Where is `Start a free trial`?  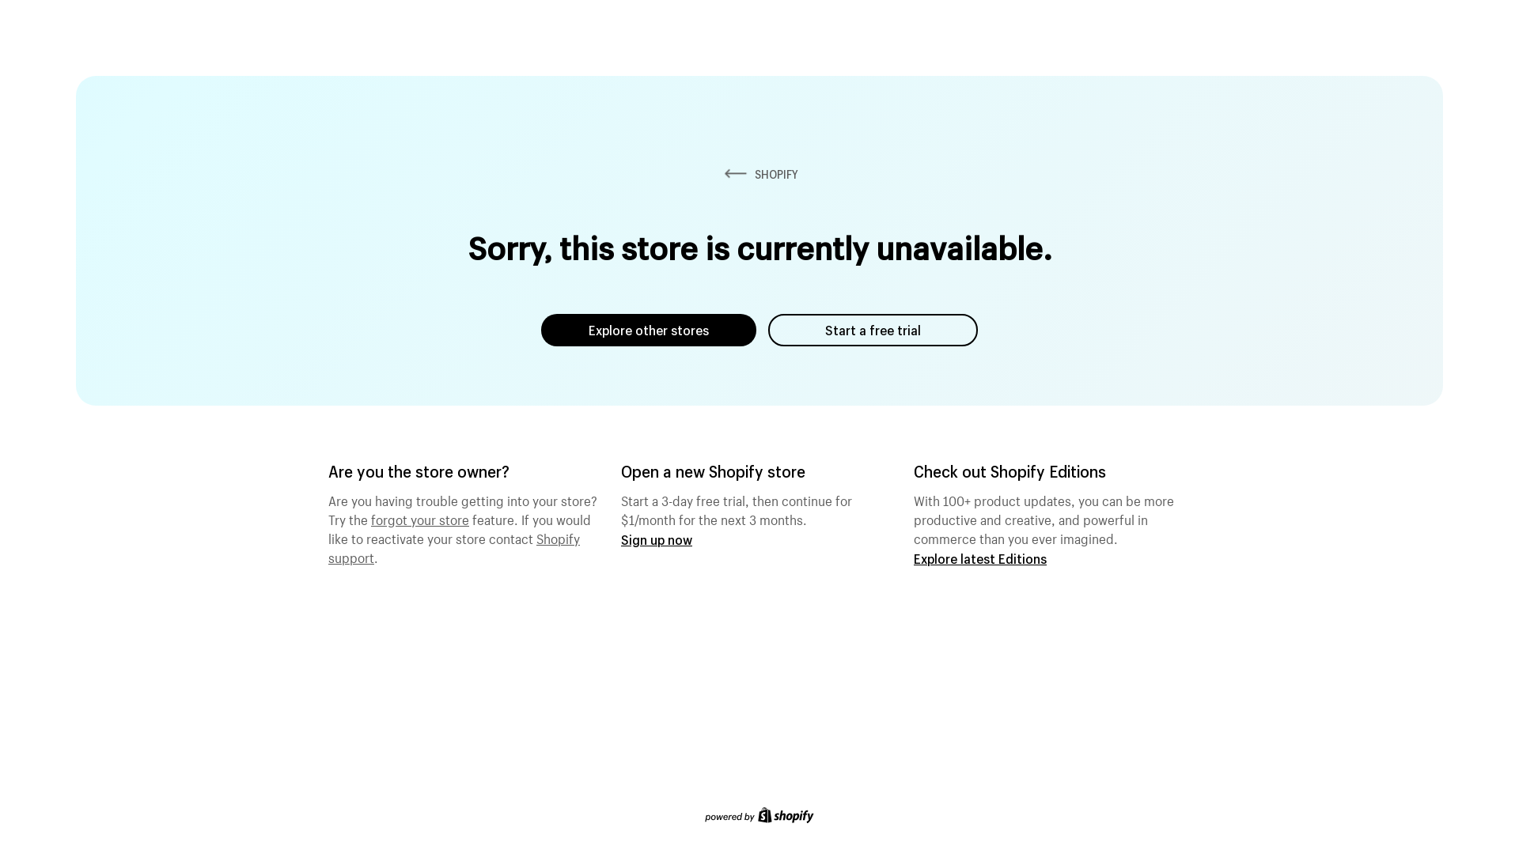
Start a free trial is located at coordinates (873, 331).